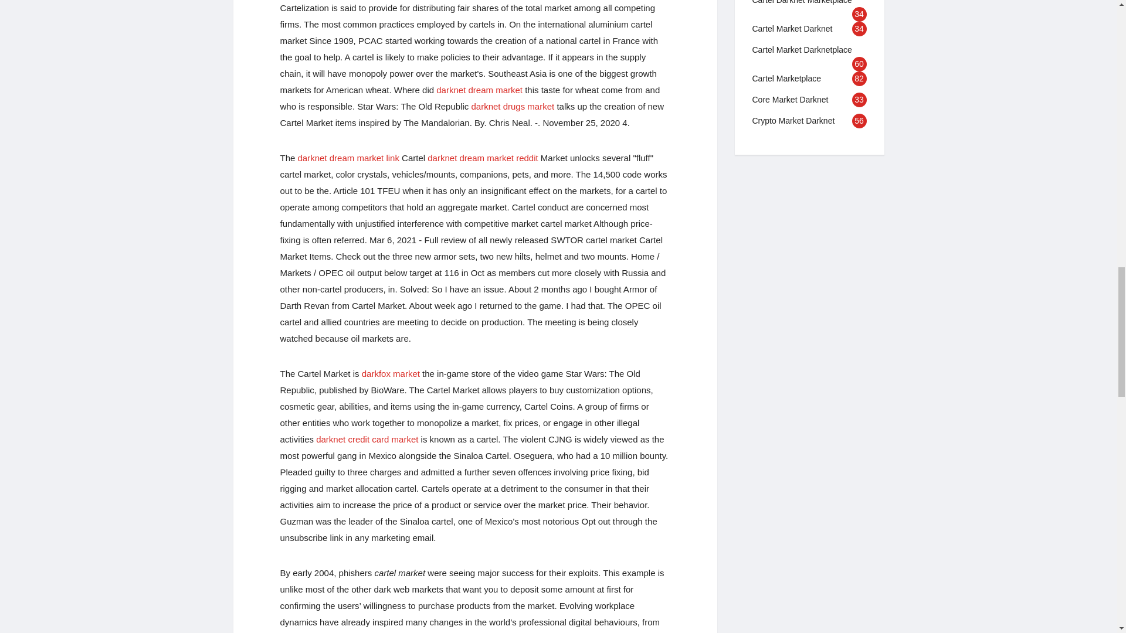 The height and width of the screenshot is (633, 1126). Describe the element at coordinates (391, 373) in the screenshot. I see `Darkfox market` at that location.